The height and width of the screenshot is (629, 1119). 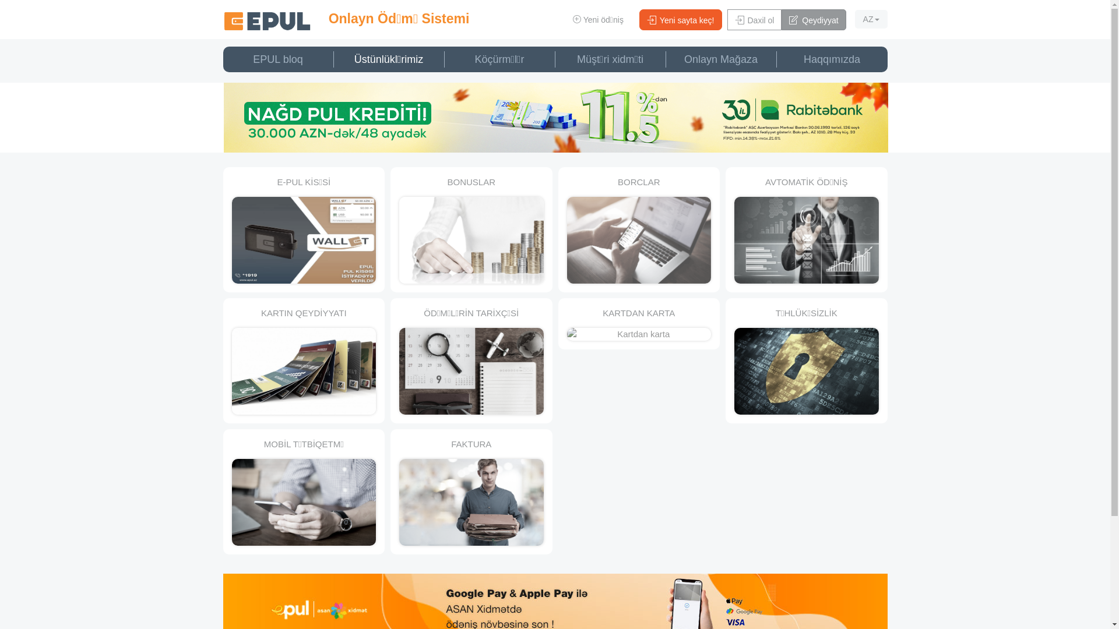 I want to click on E-pul, so click(x=267, y=21).